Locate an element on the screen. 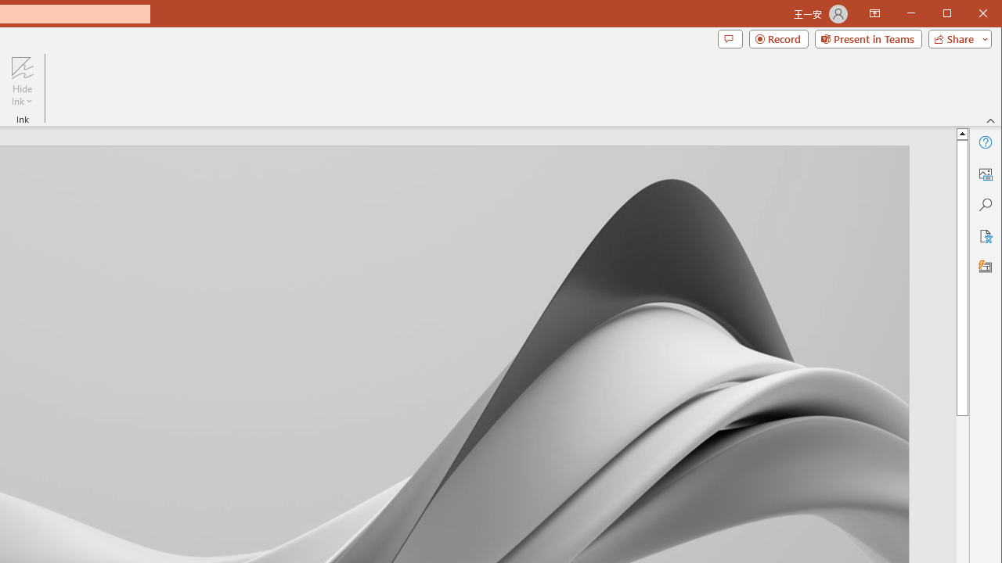  Alt Text is located at coordinates (985, 174).